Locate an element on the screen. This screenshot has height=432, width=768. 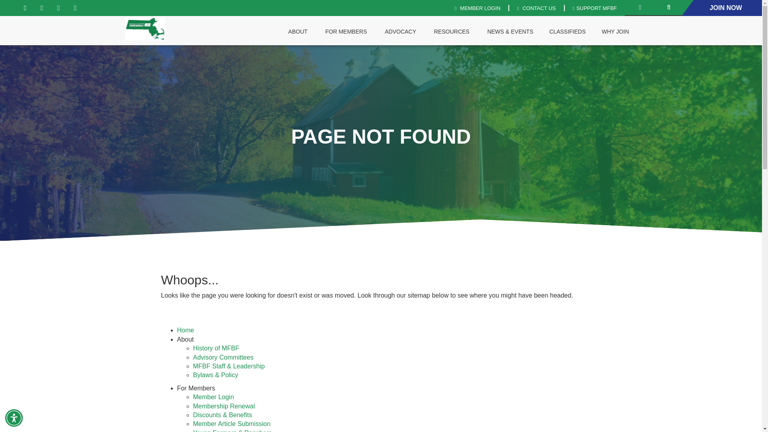
WHY JOIN is located at coordinates (615, 32).